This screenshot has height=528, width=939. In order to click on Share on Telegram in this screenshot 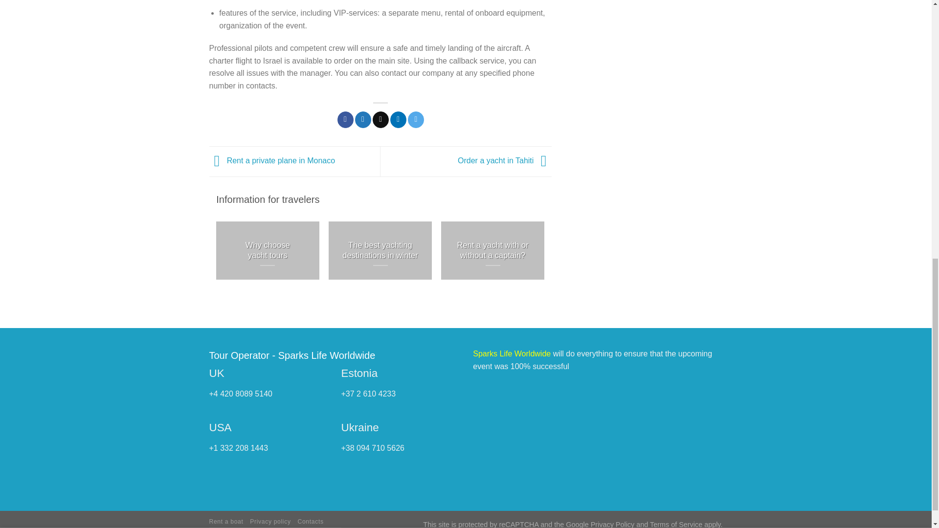, I will do `click(416, 119)`.